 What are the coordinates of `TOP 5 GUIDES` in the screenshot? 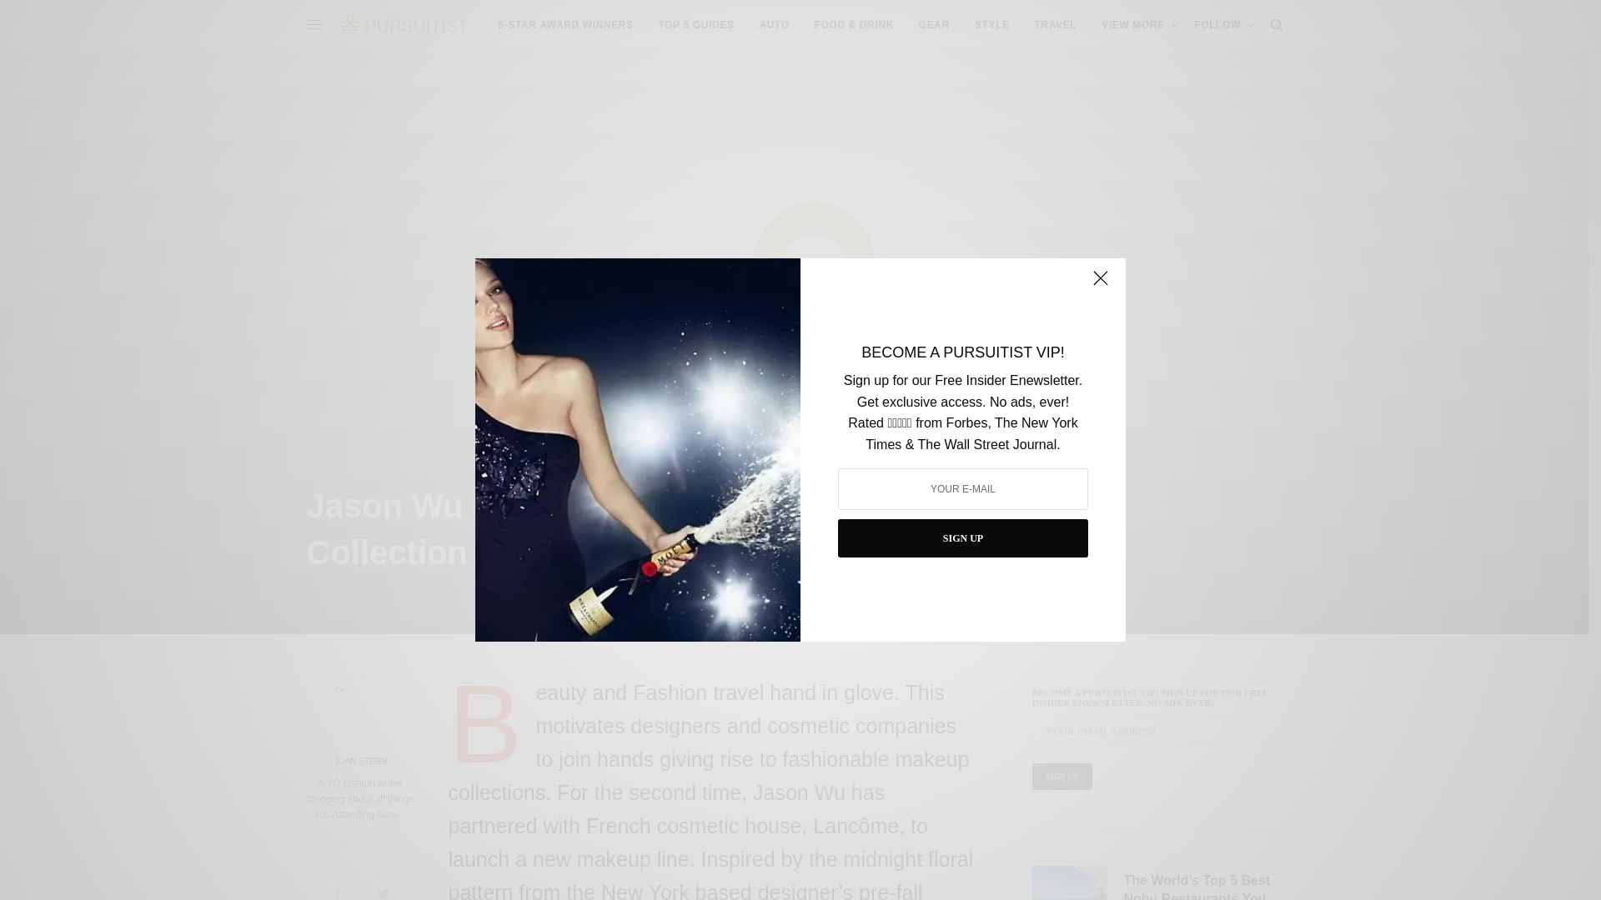 It's located at (696, 25).